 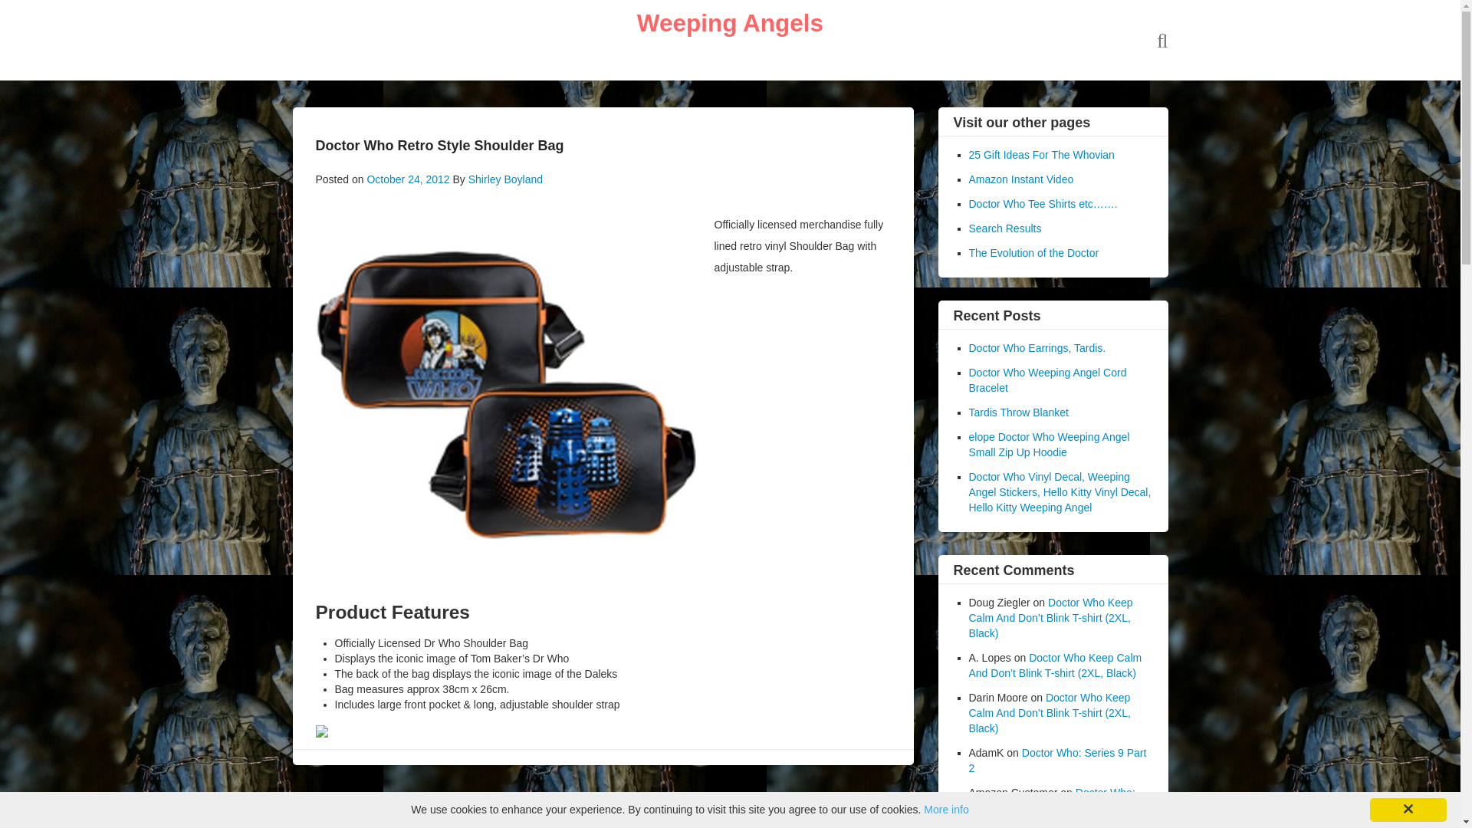 I want to click on Tardis Throw Blanket, so click(x=1018, y=412).